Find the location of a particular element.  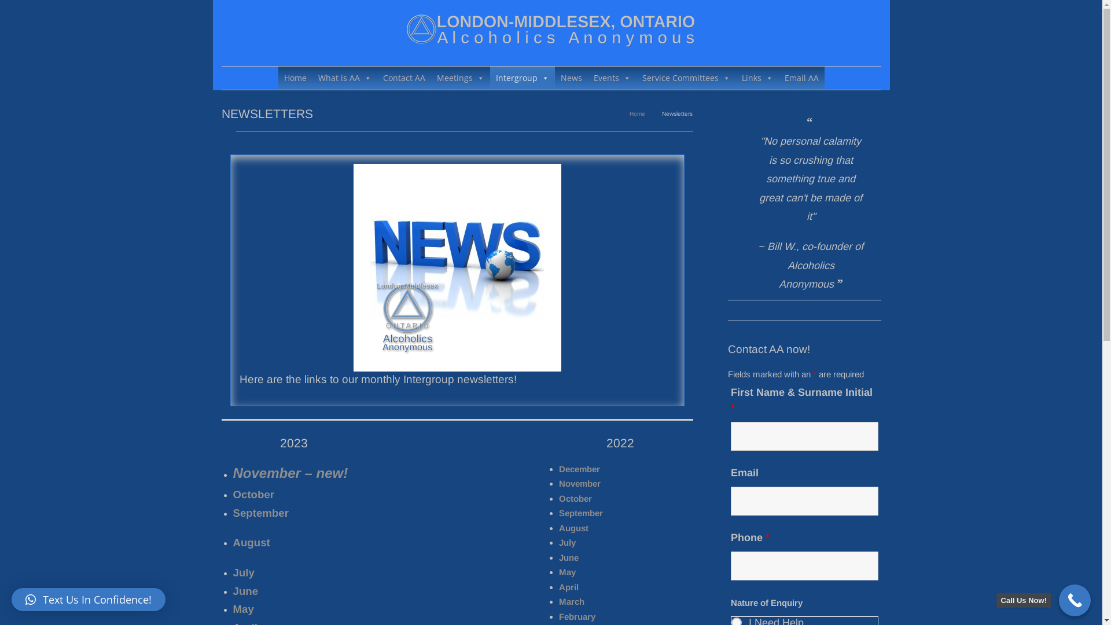

September is located at coordinates (581, 513).